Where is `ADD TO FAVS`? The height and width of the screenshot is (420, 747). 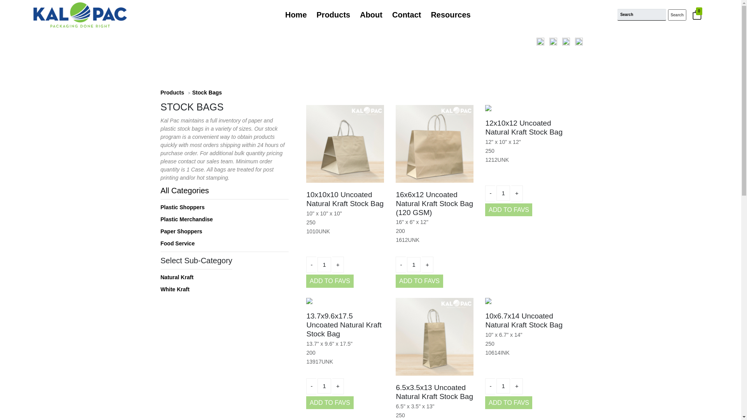 ADD TO FAVS is located at coordinates (330, 403).